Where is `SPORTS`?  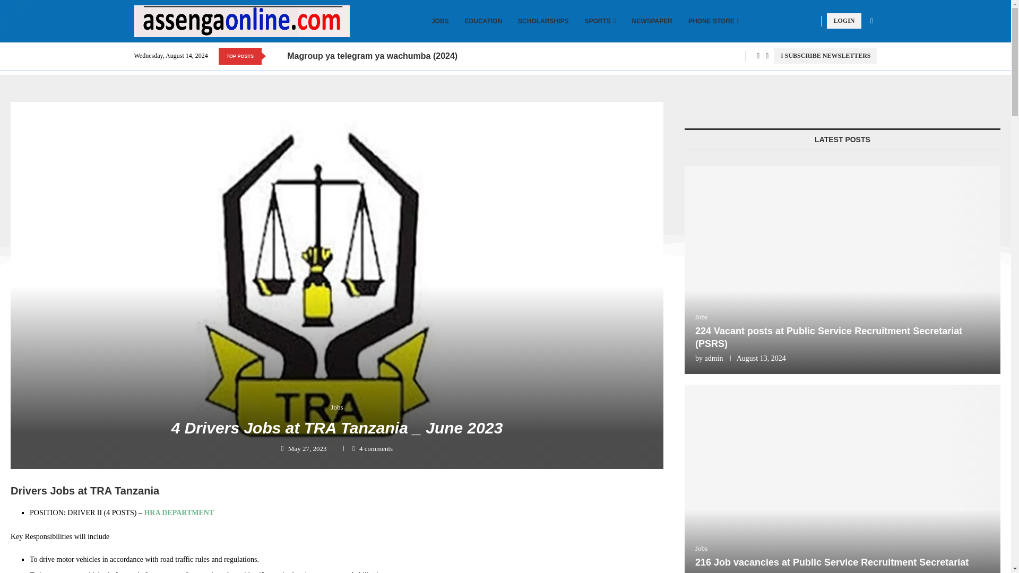
SPORTS is located at coordinates (600, 21).